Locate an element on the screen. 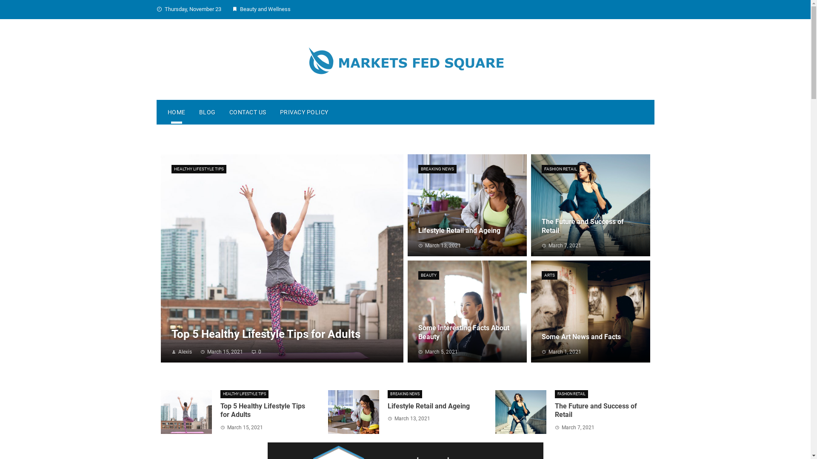 Image resolution: width=817 pixels, height=459 pixels. Top 5 Healthy Lifestyle Tips for Adults is located at coordinates (263, 411).